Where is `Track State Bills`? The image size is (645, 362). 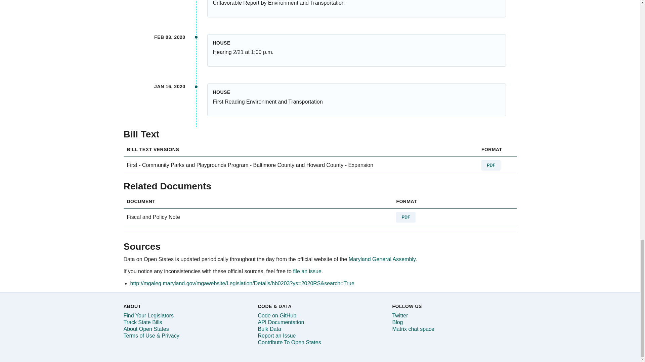 Track State Bills is located at coordinates (143, 322).